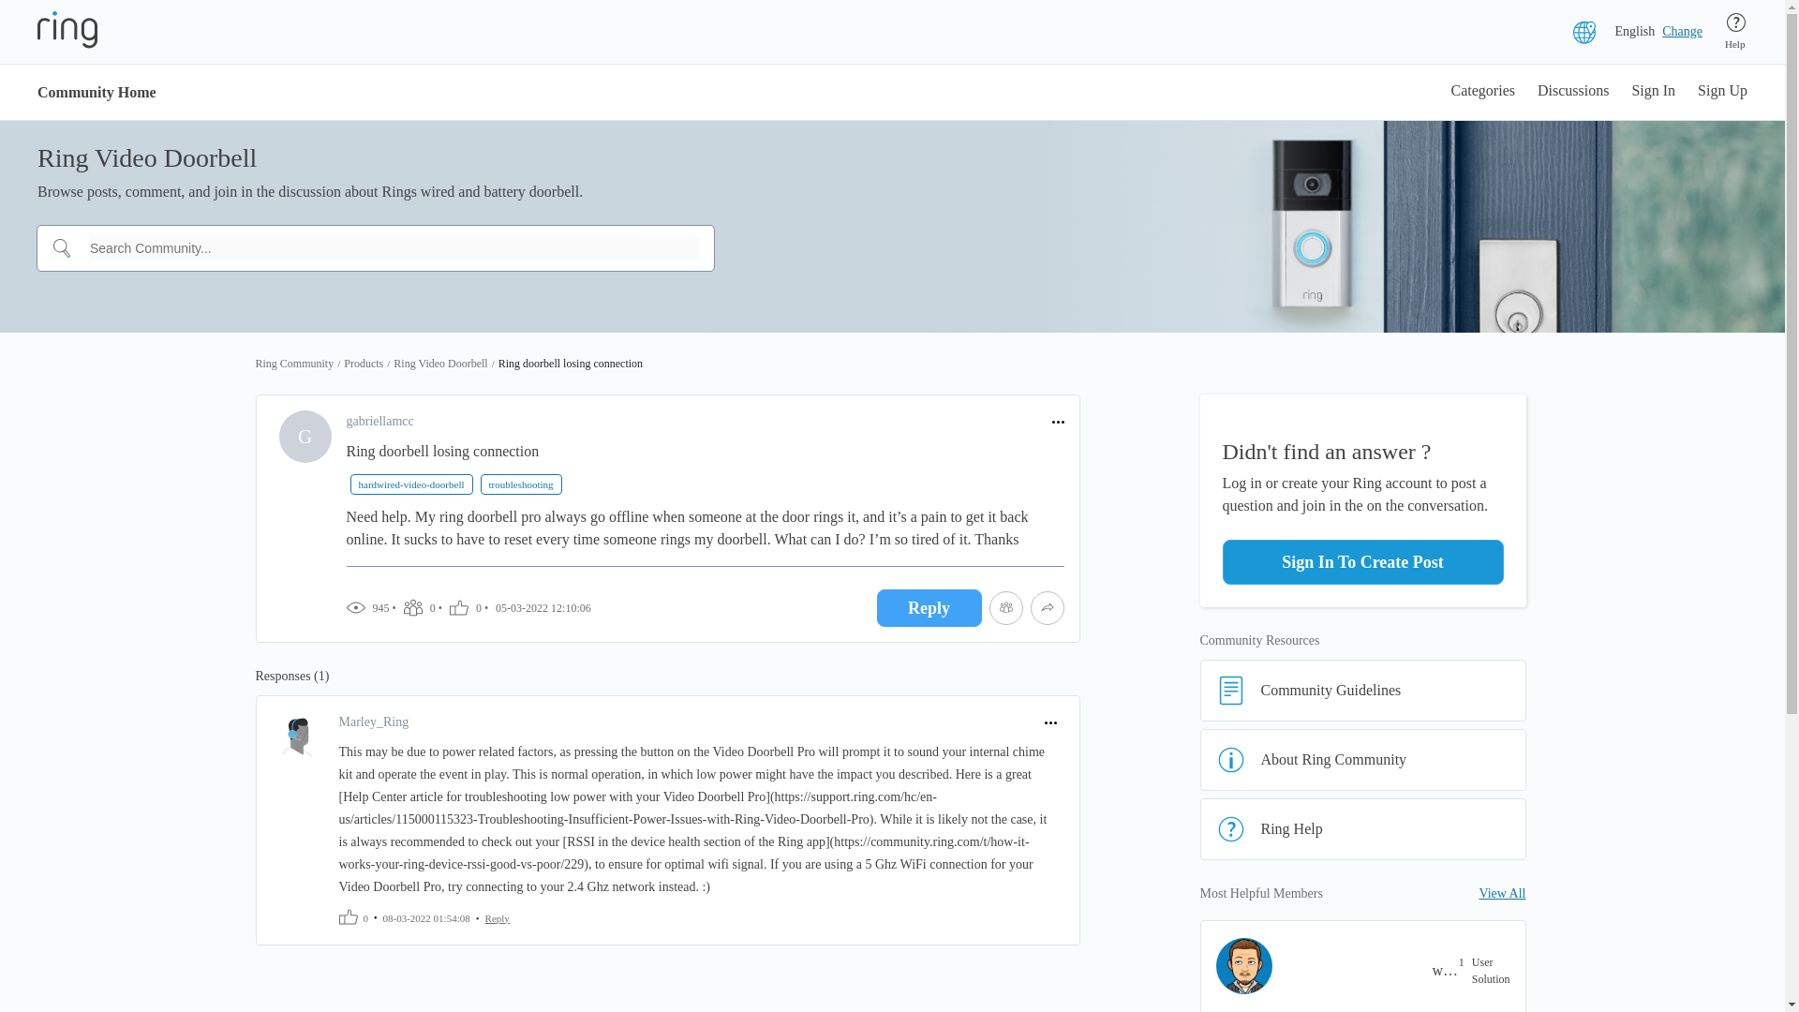 The image size is (1799, 1012). I want to click on Sign In To Create Post, so click(1361, 562).